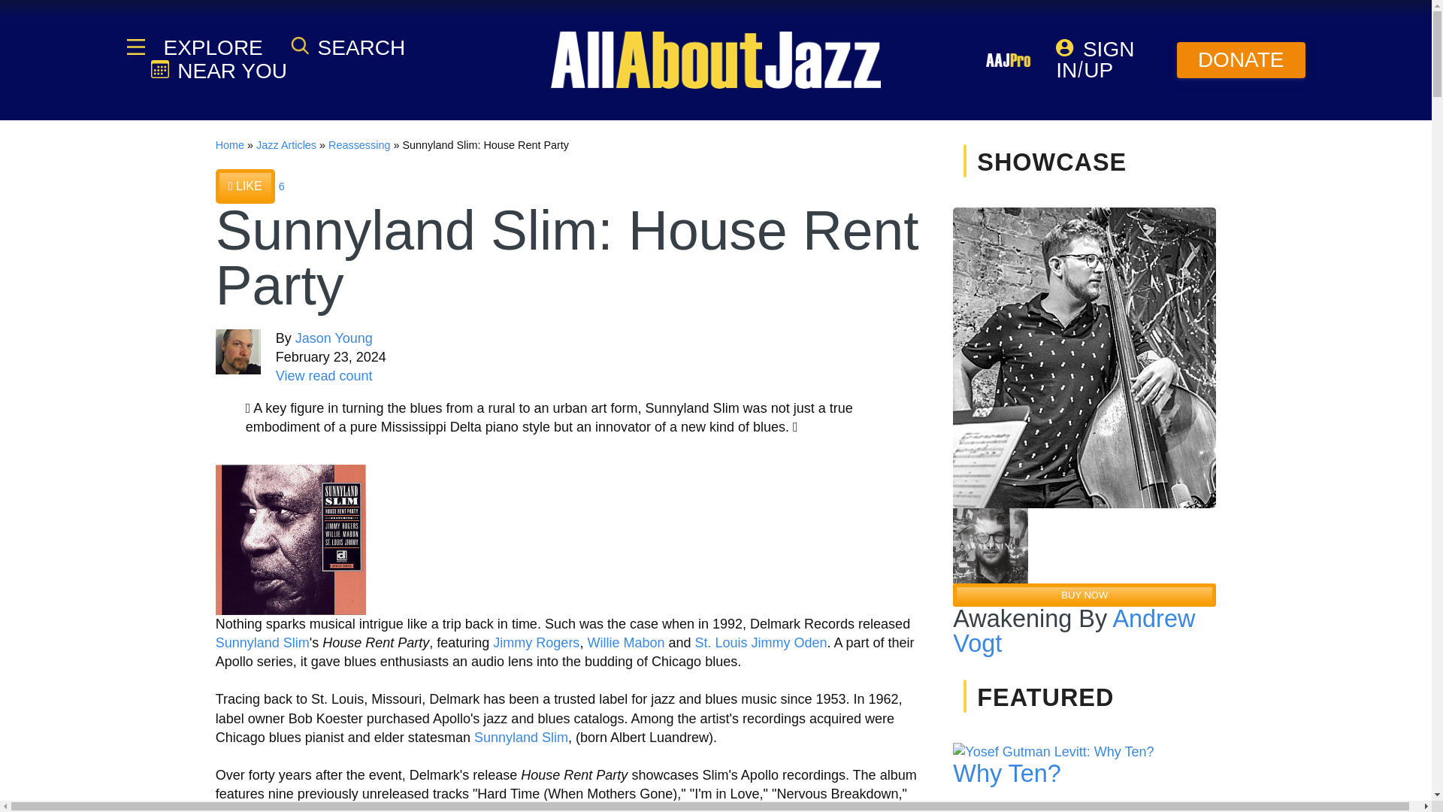 The width and height of the screenshot is (1443, 812). I want to click on View read count, so click(323, 376).